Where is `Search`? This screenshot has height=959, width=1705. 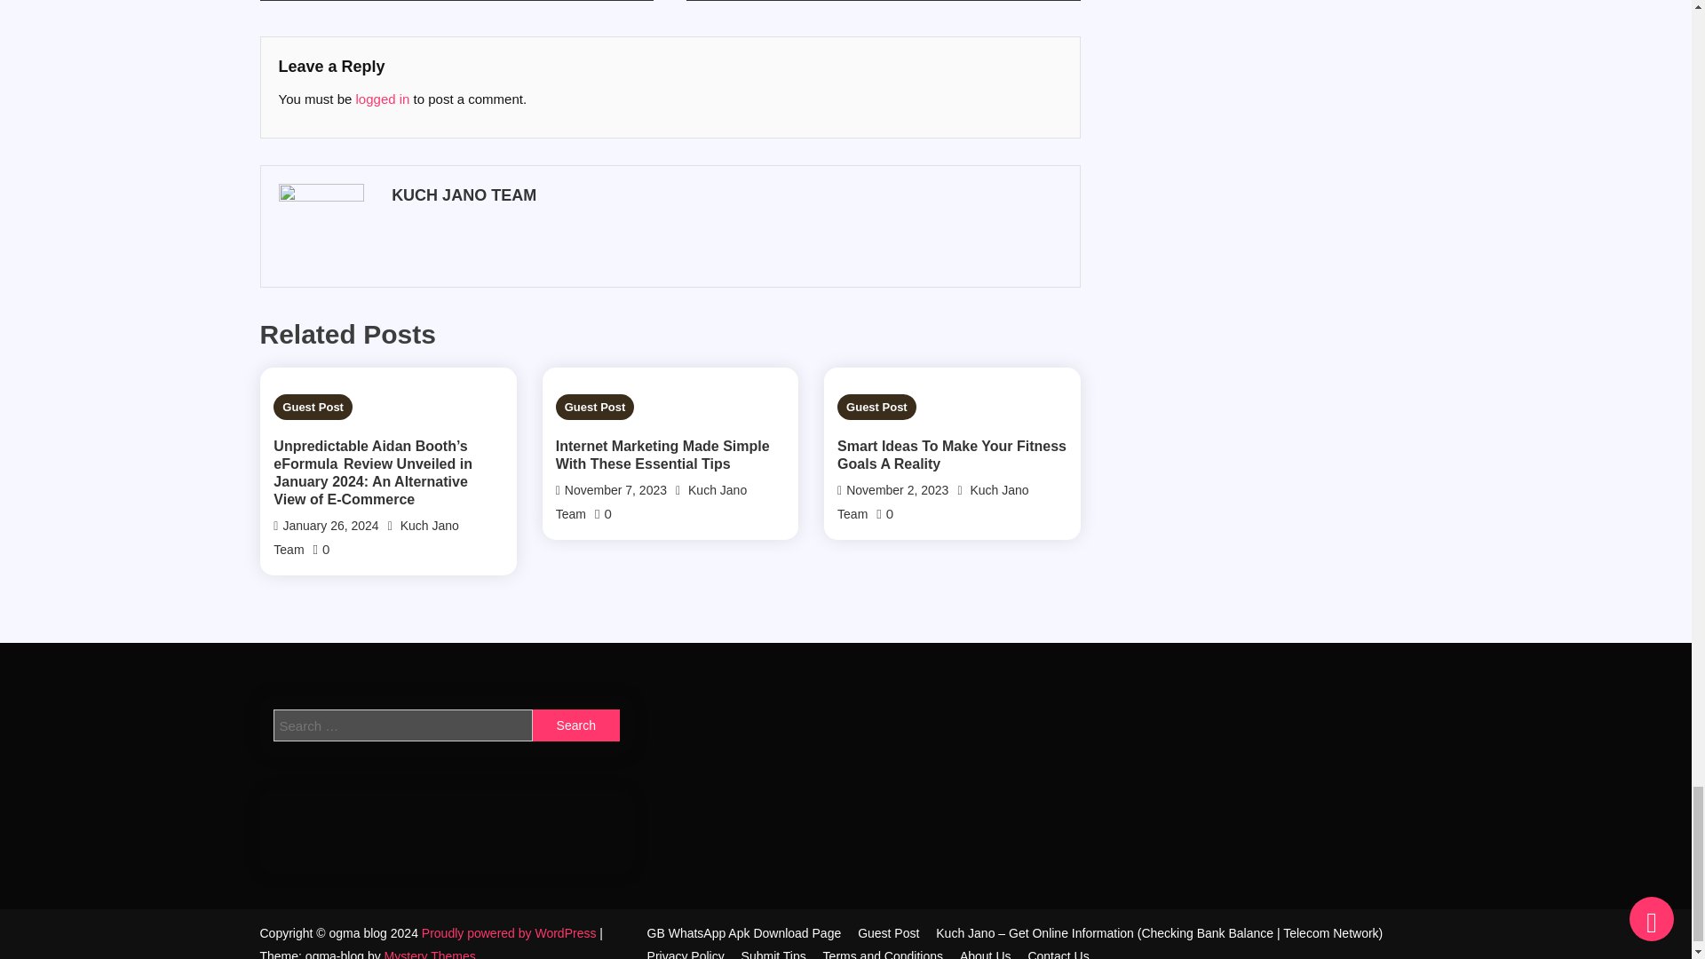 Search is located at coordinates (575, 725).